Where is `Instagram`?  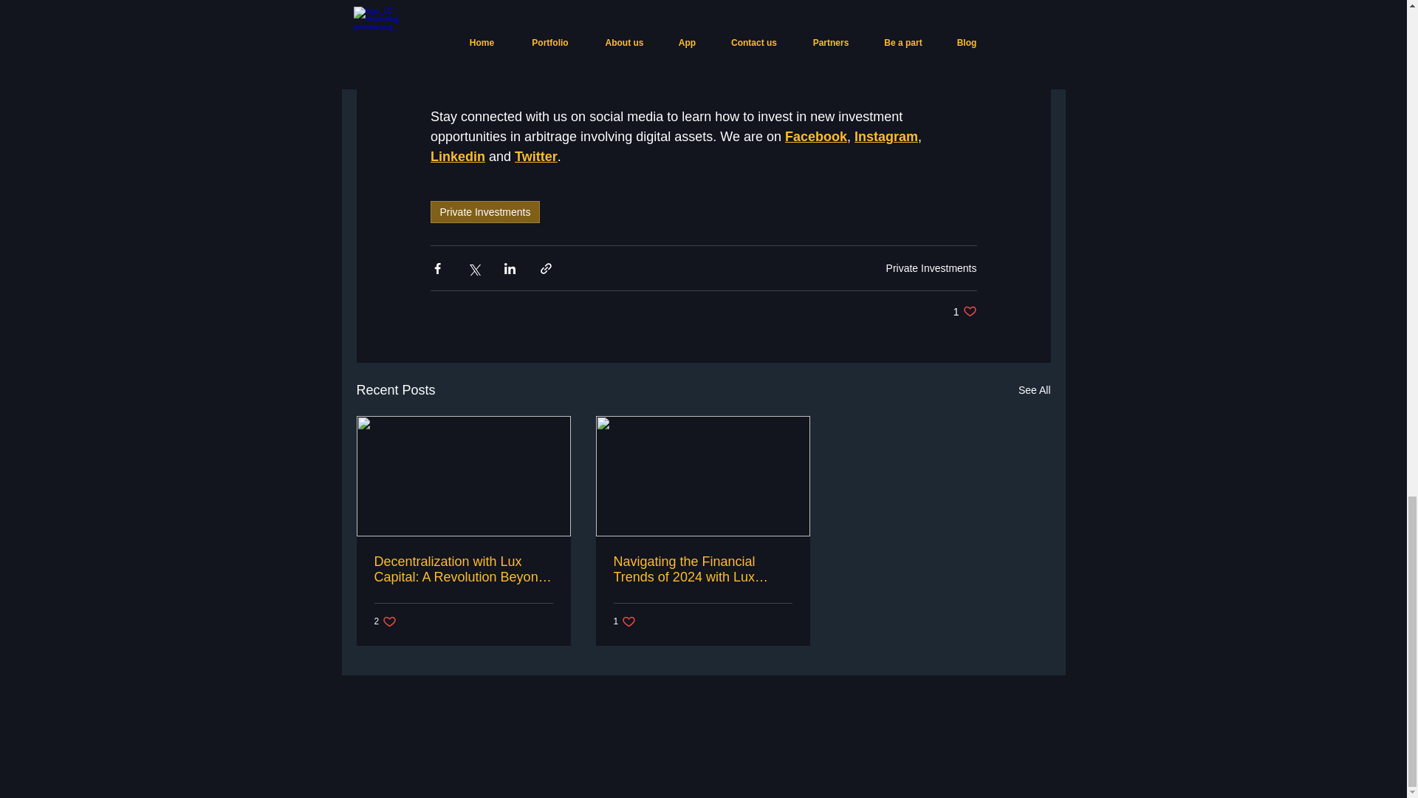 Instagram is located at coordinates (702, 569).